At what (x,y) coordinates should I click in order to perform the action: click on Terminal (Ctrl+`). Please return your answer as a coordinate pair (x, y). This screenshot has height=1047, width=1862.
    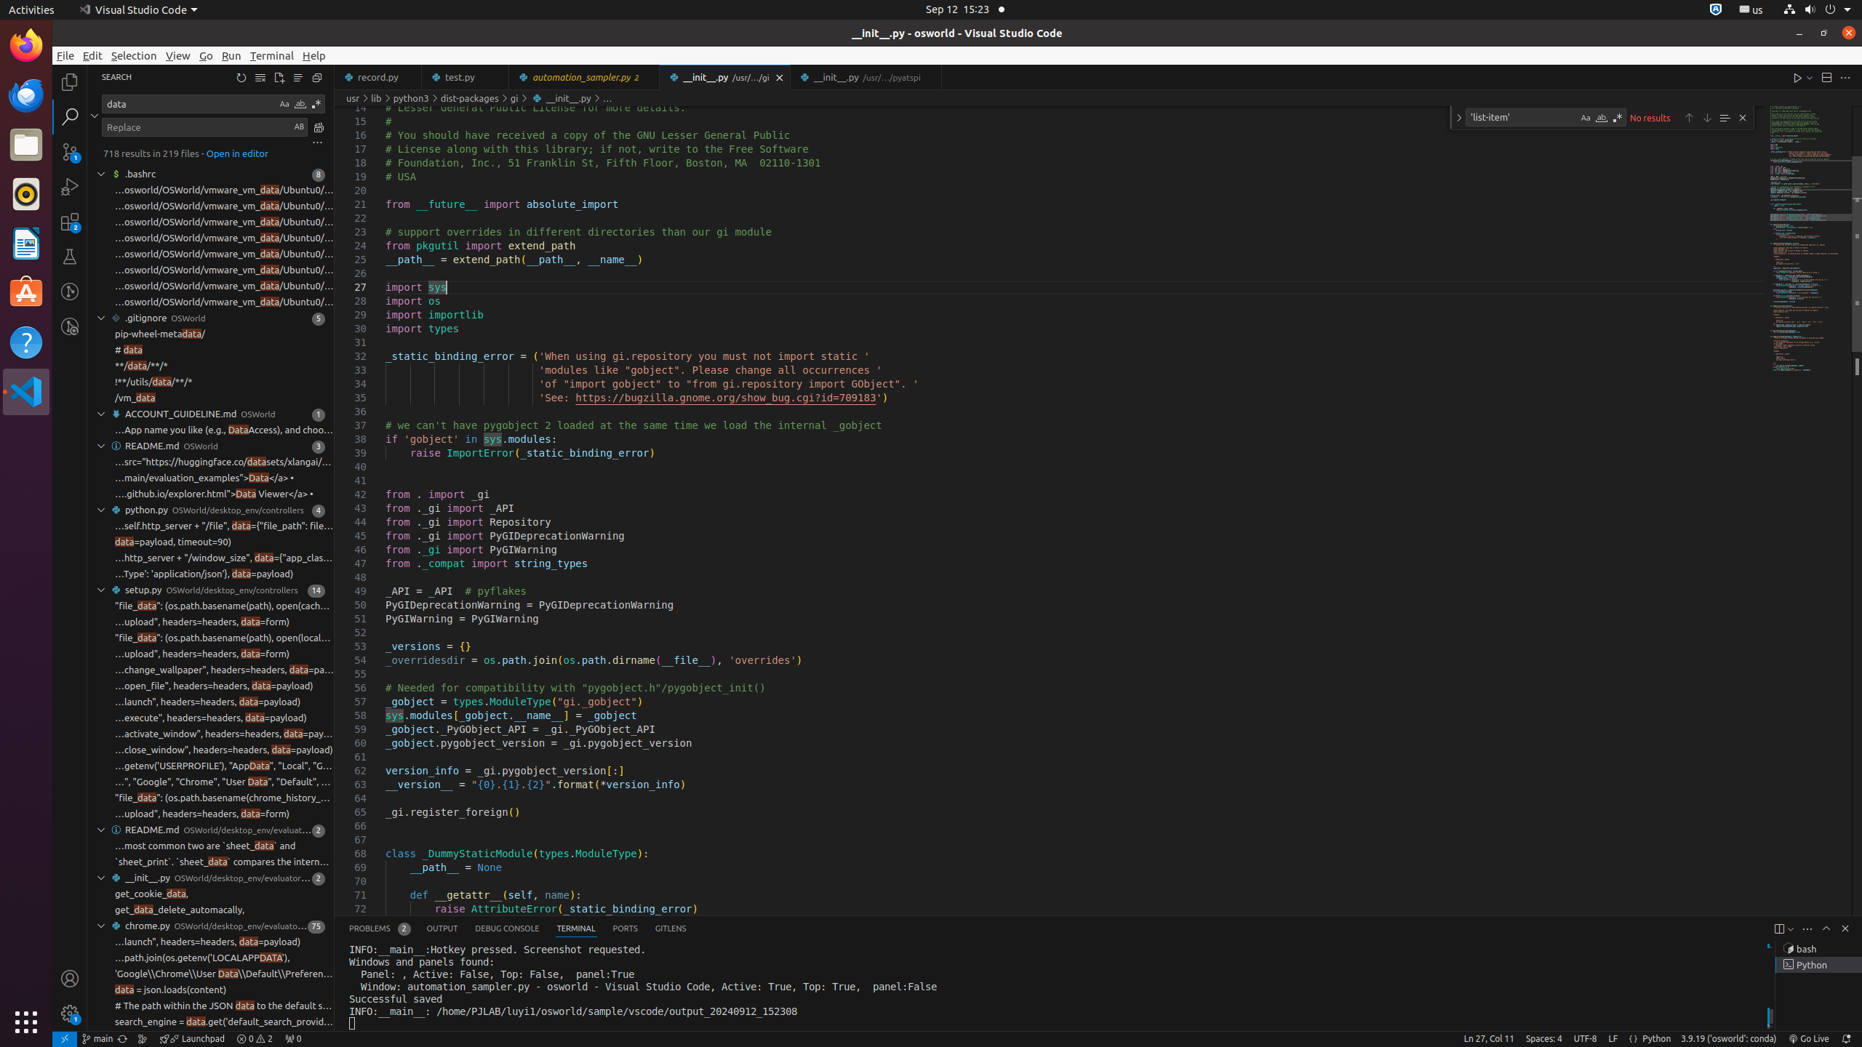
    Looking at the image, I should click on (576, 929).